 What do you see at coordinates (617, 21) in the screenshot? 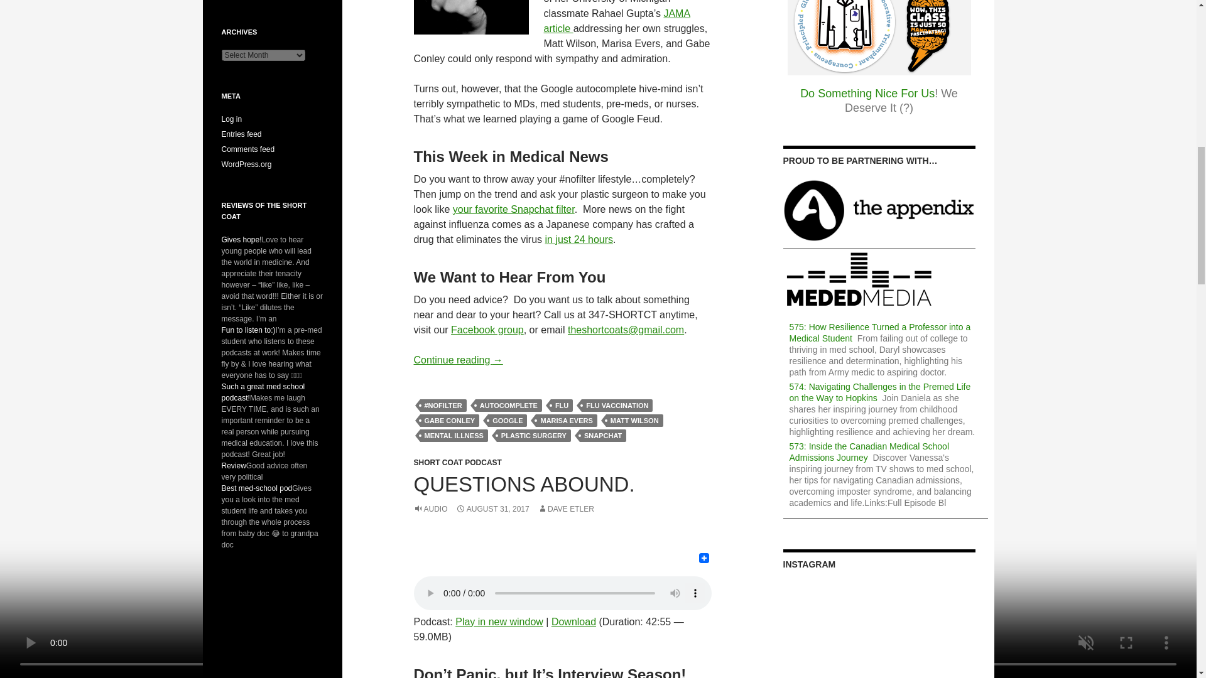
I see `JAMA article` at bounding box center [617, 21].